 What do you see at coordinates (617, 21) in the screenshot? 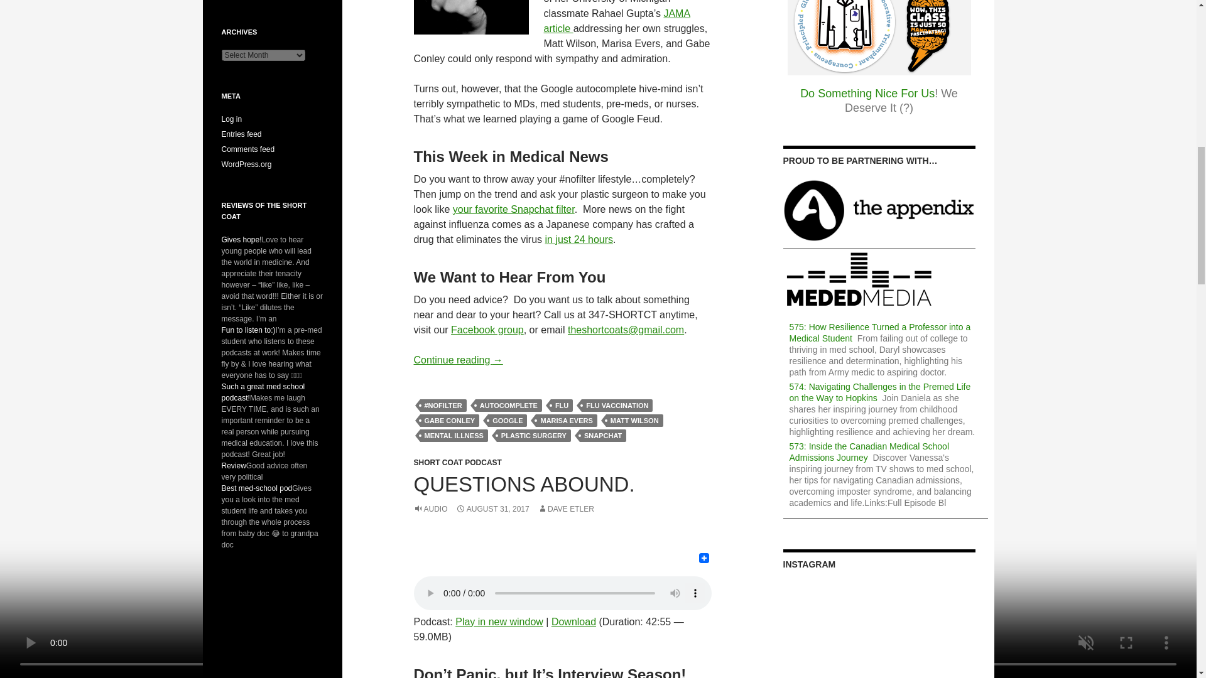
I see `JAMA article` at bounding box center [617, 21].